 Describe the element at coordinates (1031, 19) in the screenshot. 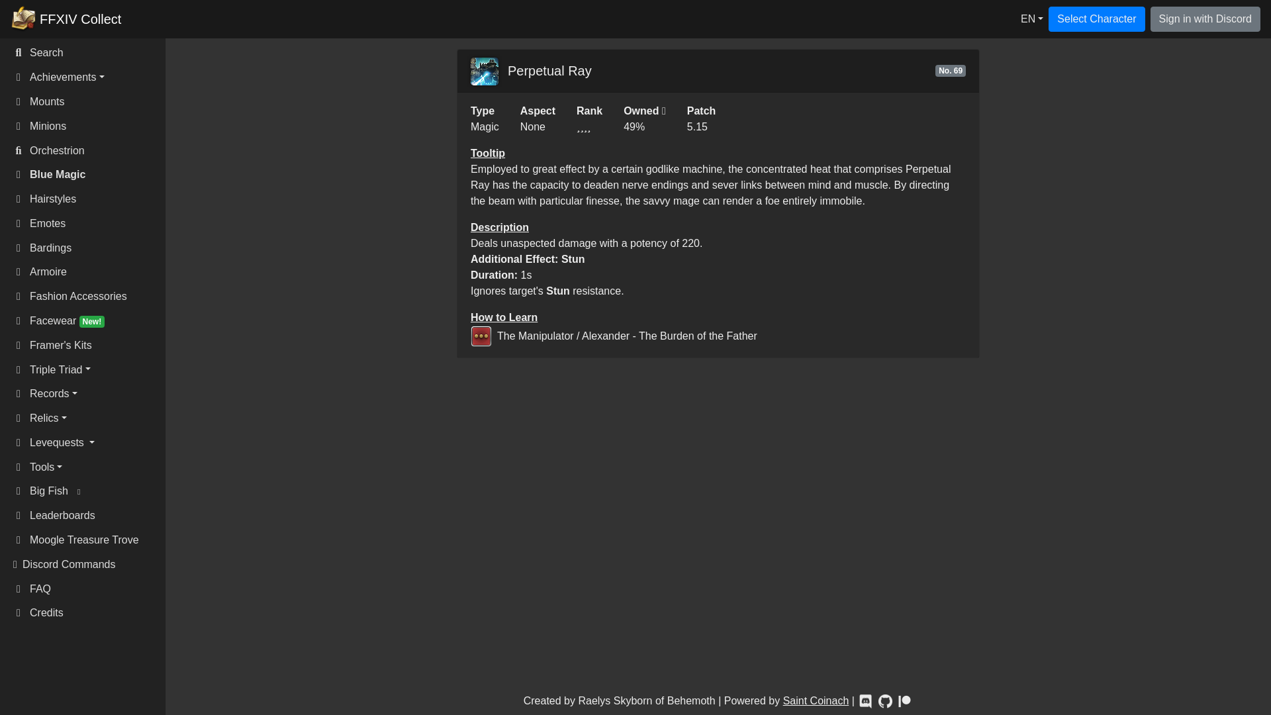

I see `EN` at that location.